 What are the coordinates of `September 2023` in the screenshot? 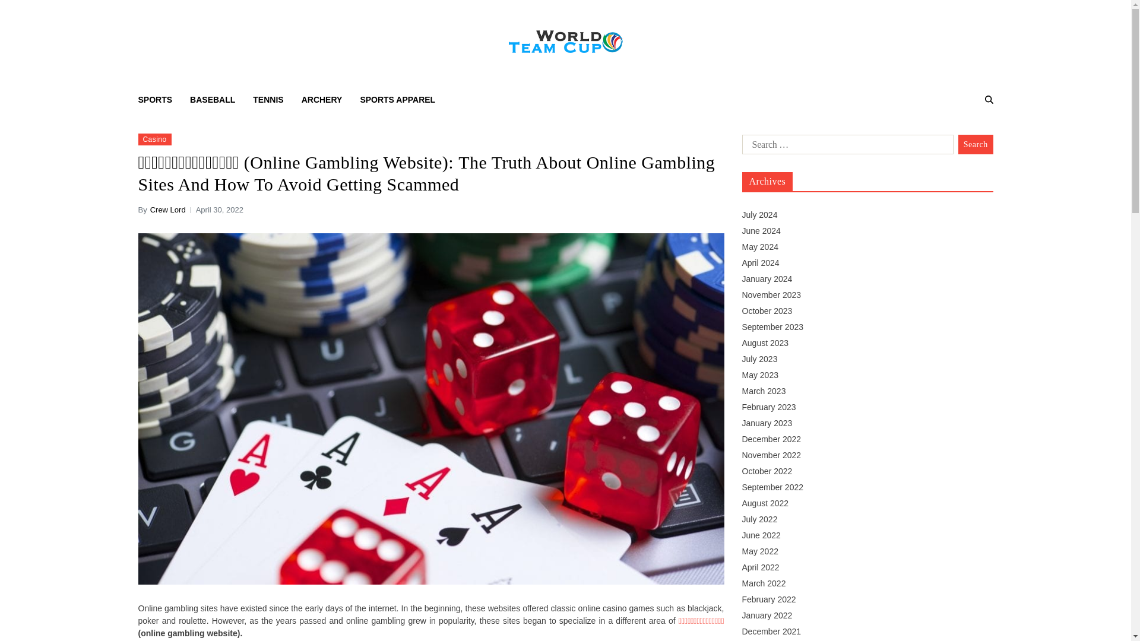 It's located at (772, 327).